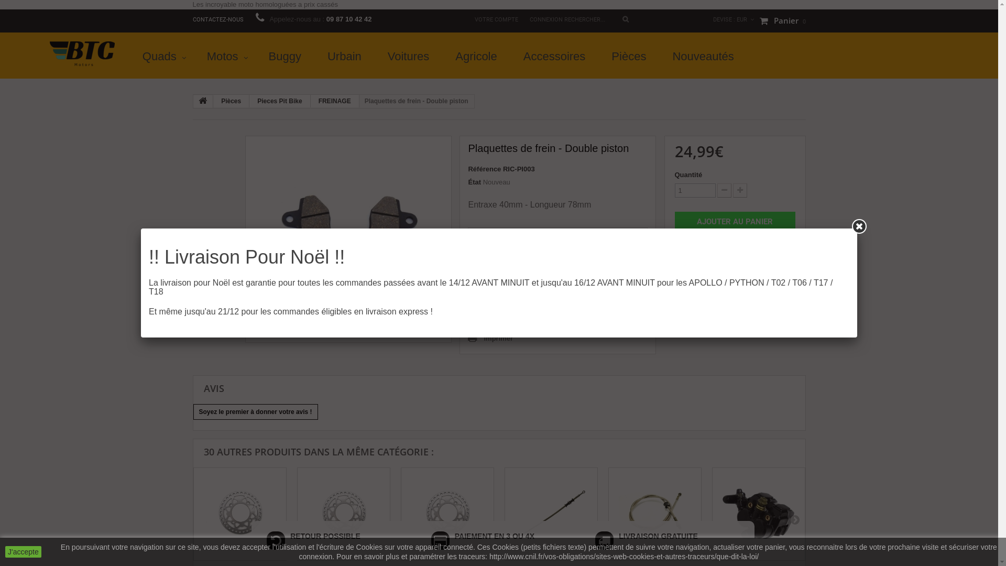 This screenshot has width=1006, height=566. I want to click on VOTRE COMPTE, so click(497, 20).